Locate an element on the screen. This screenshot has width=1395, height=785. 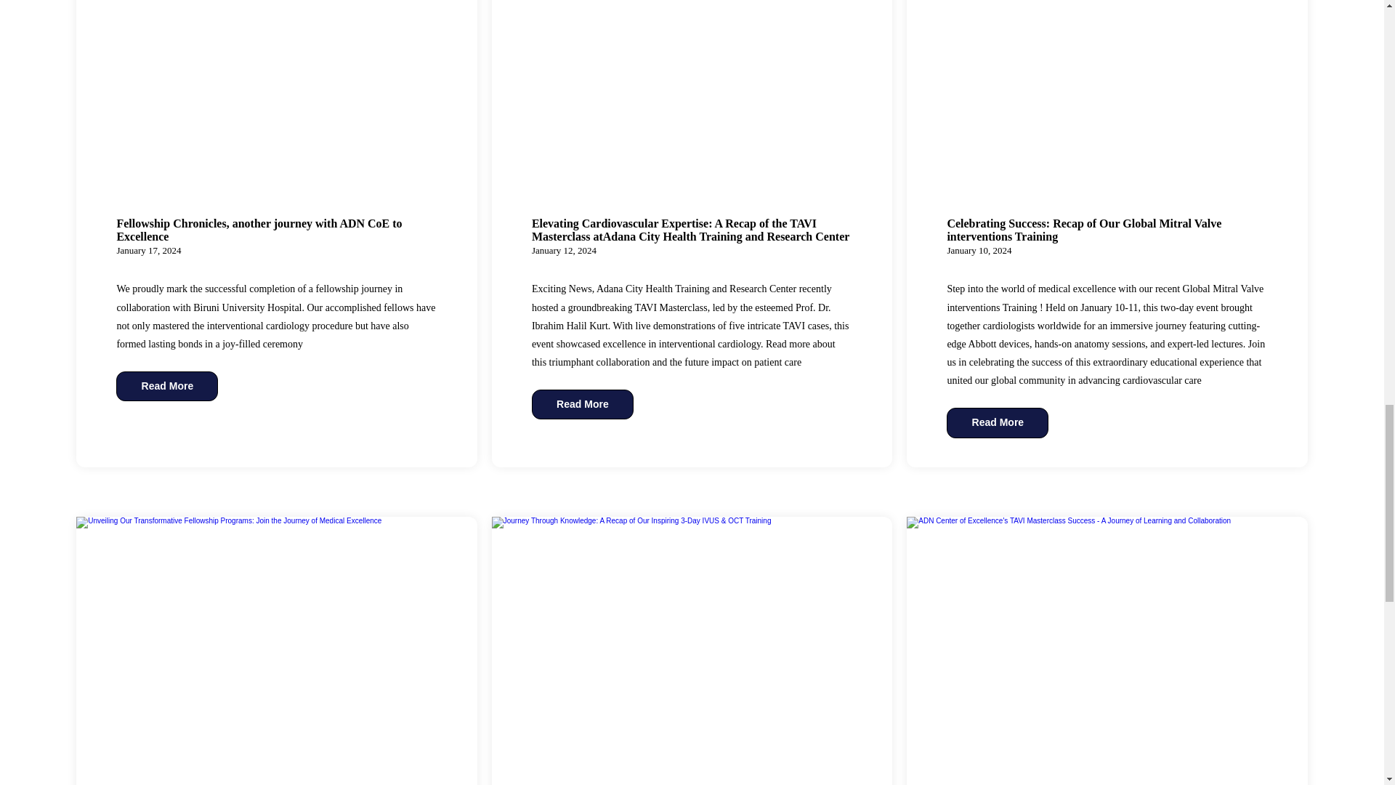
Read More is located at coordinates (998, 422).